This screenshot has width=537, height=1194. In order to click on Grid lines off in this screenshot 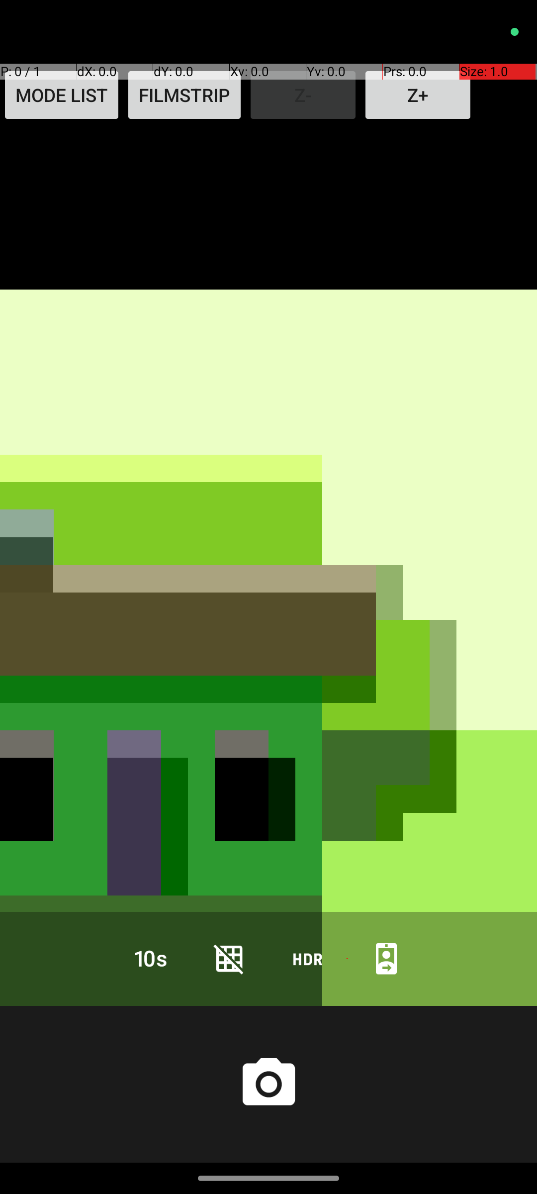, I will do `click(229, 958)`.